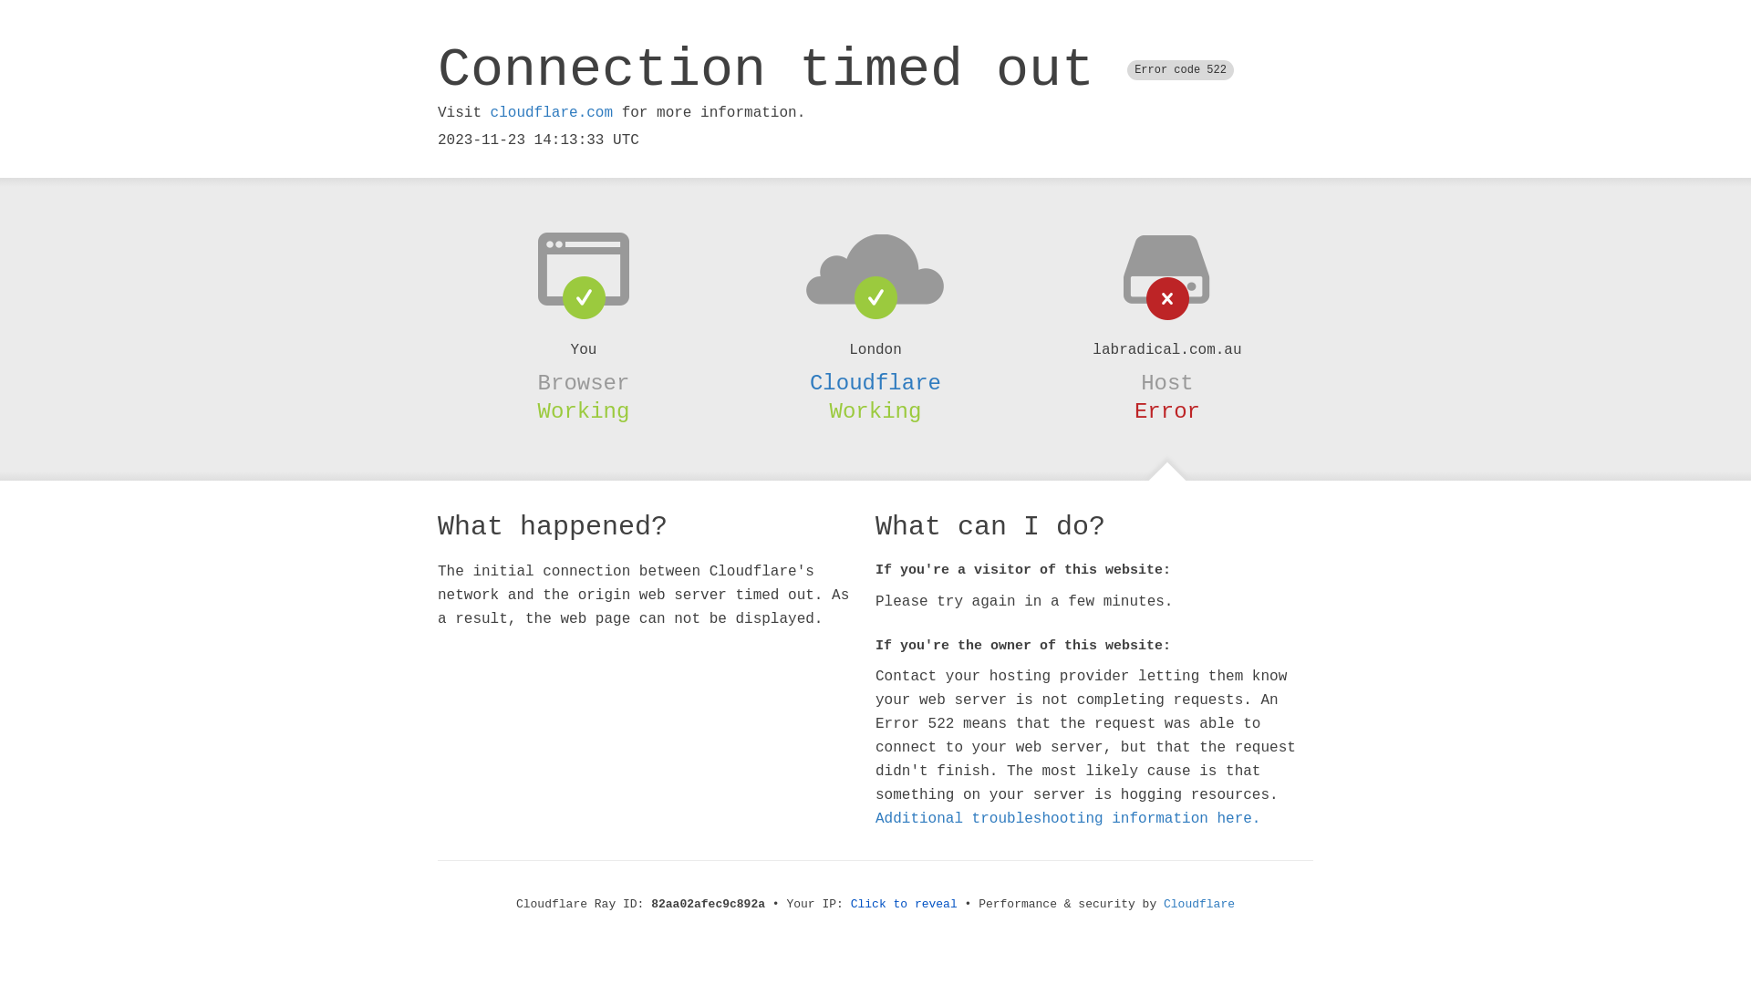 Image resolution: width=1751 pixels, height=985 pixels. Describe the element at coordinates (552, 113) in the screenshot. I see `cloudflare.com` at that location.